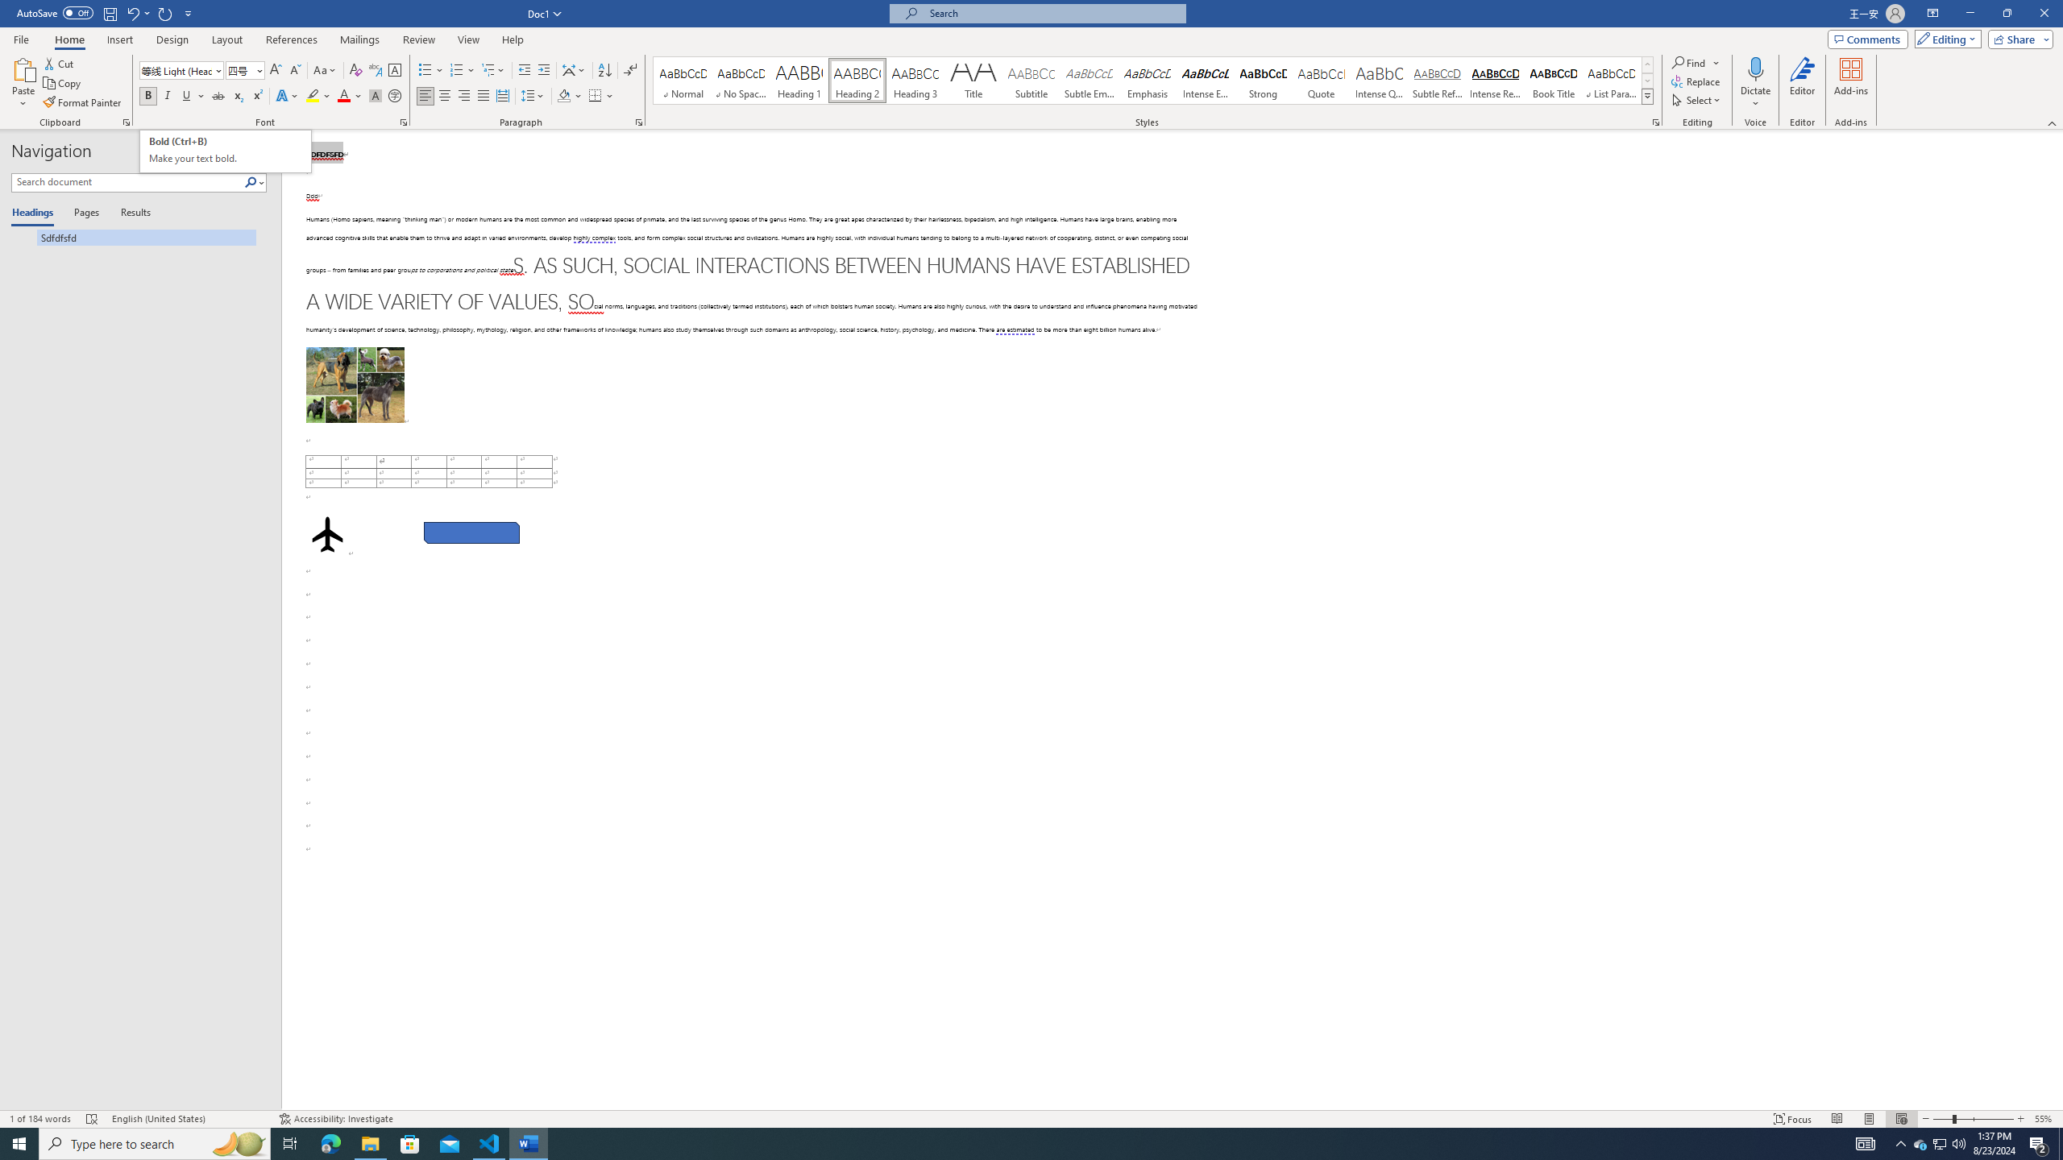 The width and height of the screenshot is (2063, 1160). I want to click on Styles, so click(1648, 96).